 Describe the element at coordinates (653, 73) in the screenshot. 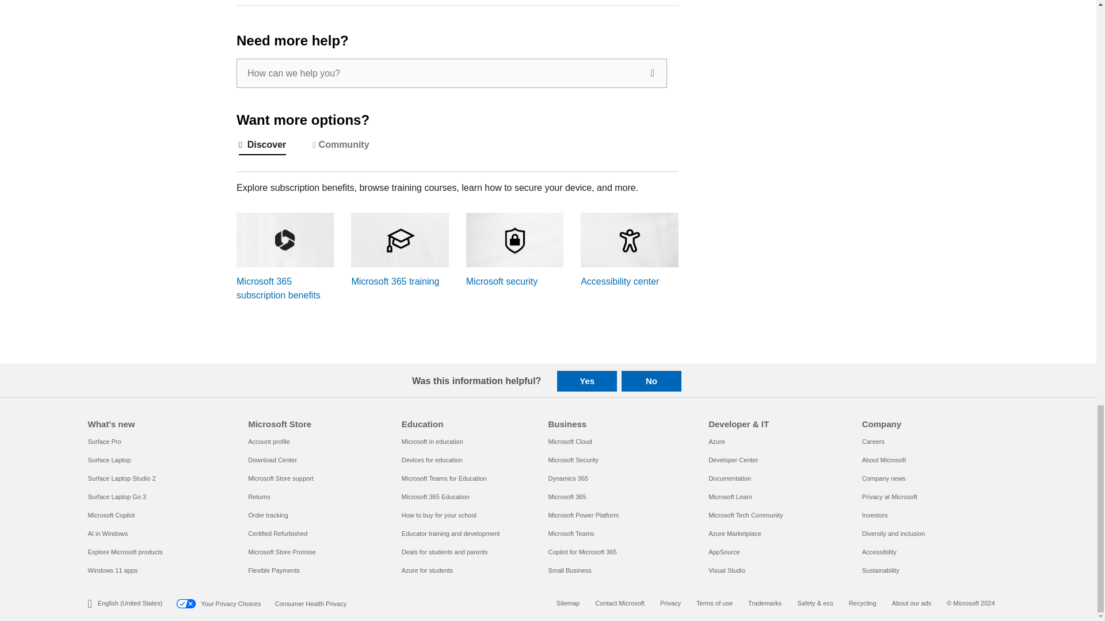

I see `Search` at that location.